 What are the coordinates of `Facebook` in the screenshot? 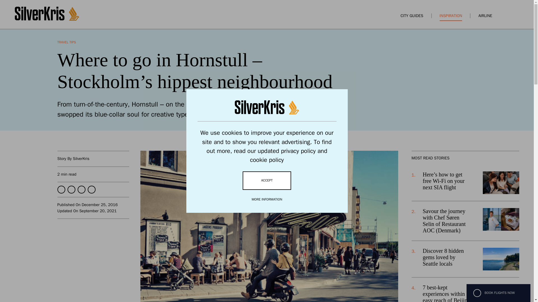 It's located at (61, 190).